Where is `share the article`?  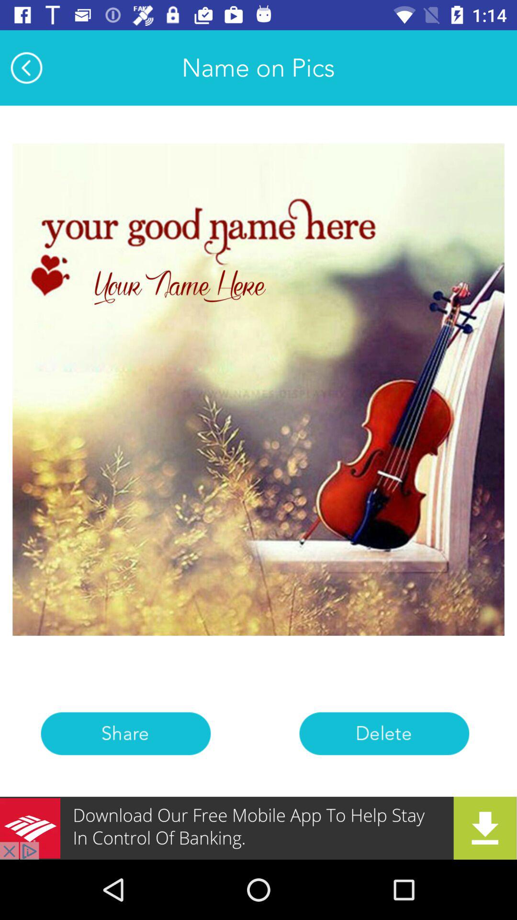
share the article is located at coordinates (125, 733).